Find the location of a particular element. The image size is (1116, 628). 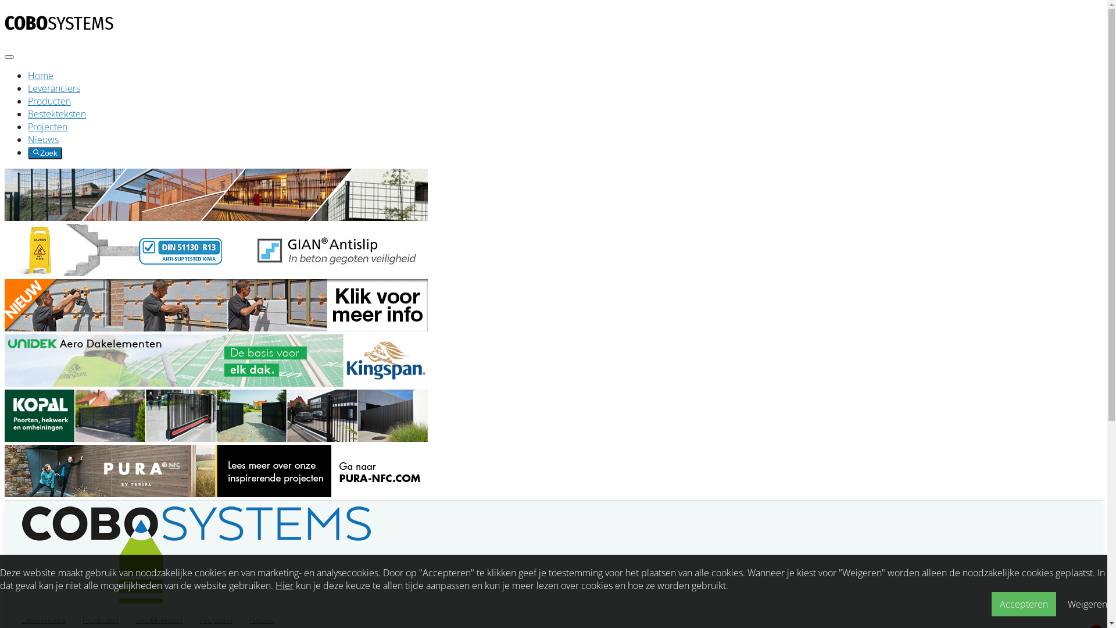

Zoek is located at coordinates (45, 154).